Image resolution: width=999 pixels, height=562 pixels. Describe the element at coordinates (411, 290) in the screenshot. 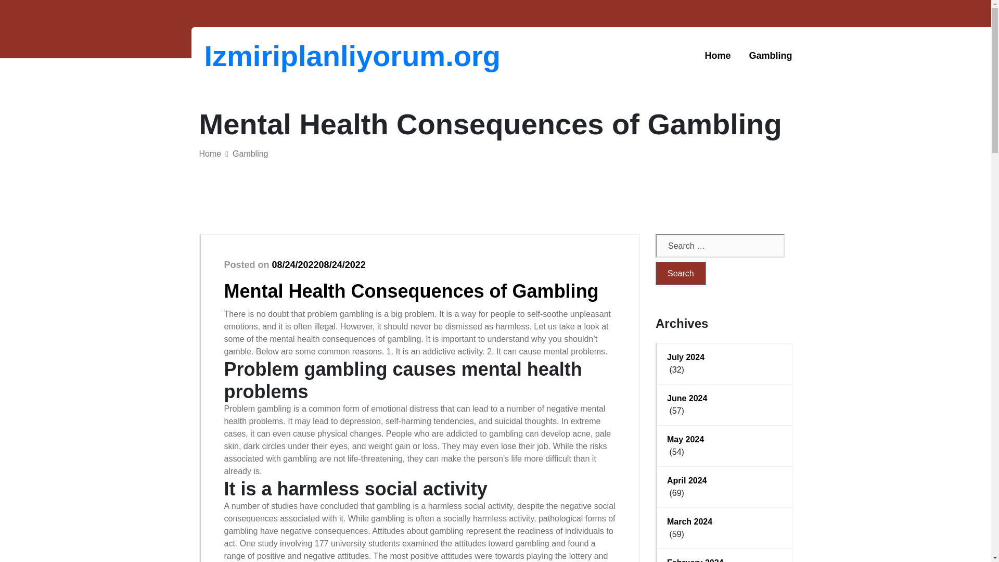

I see `Mental Health Consequences of Gambling` at that location.